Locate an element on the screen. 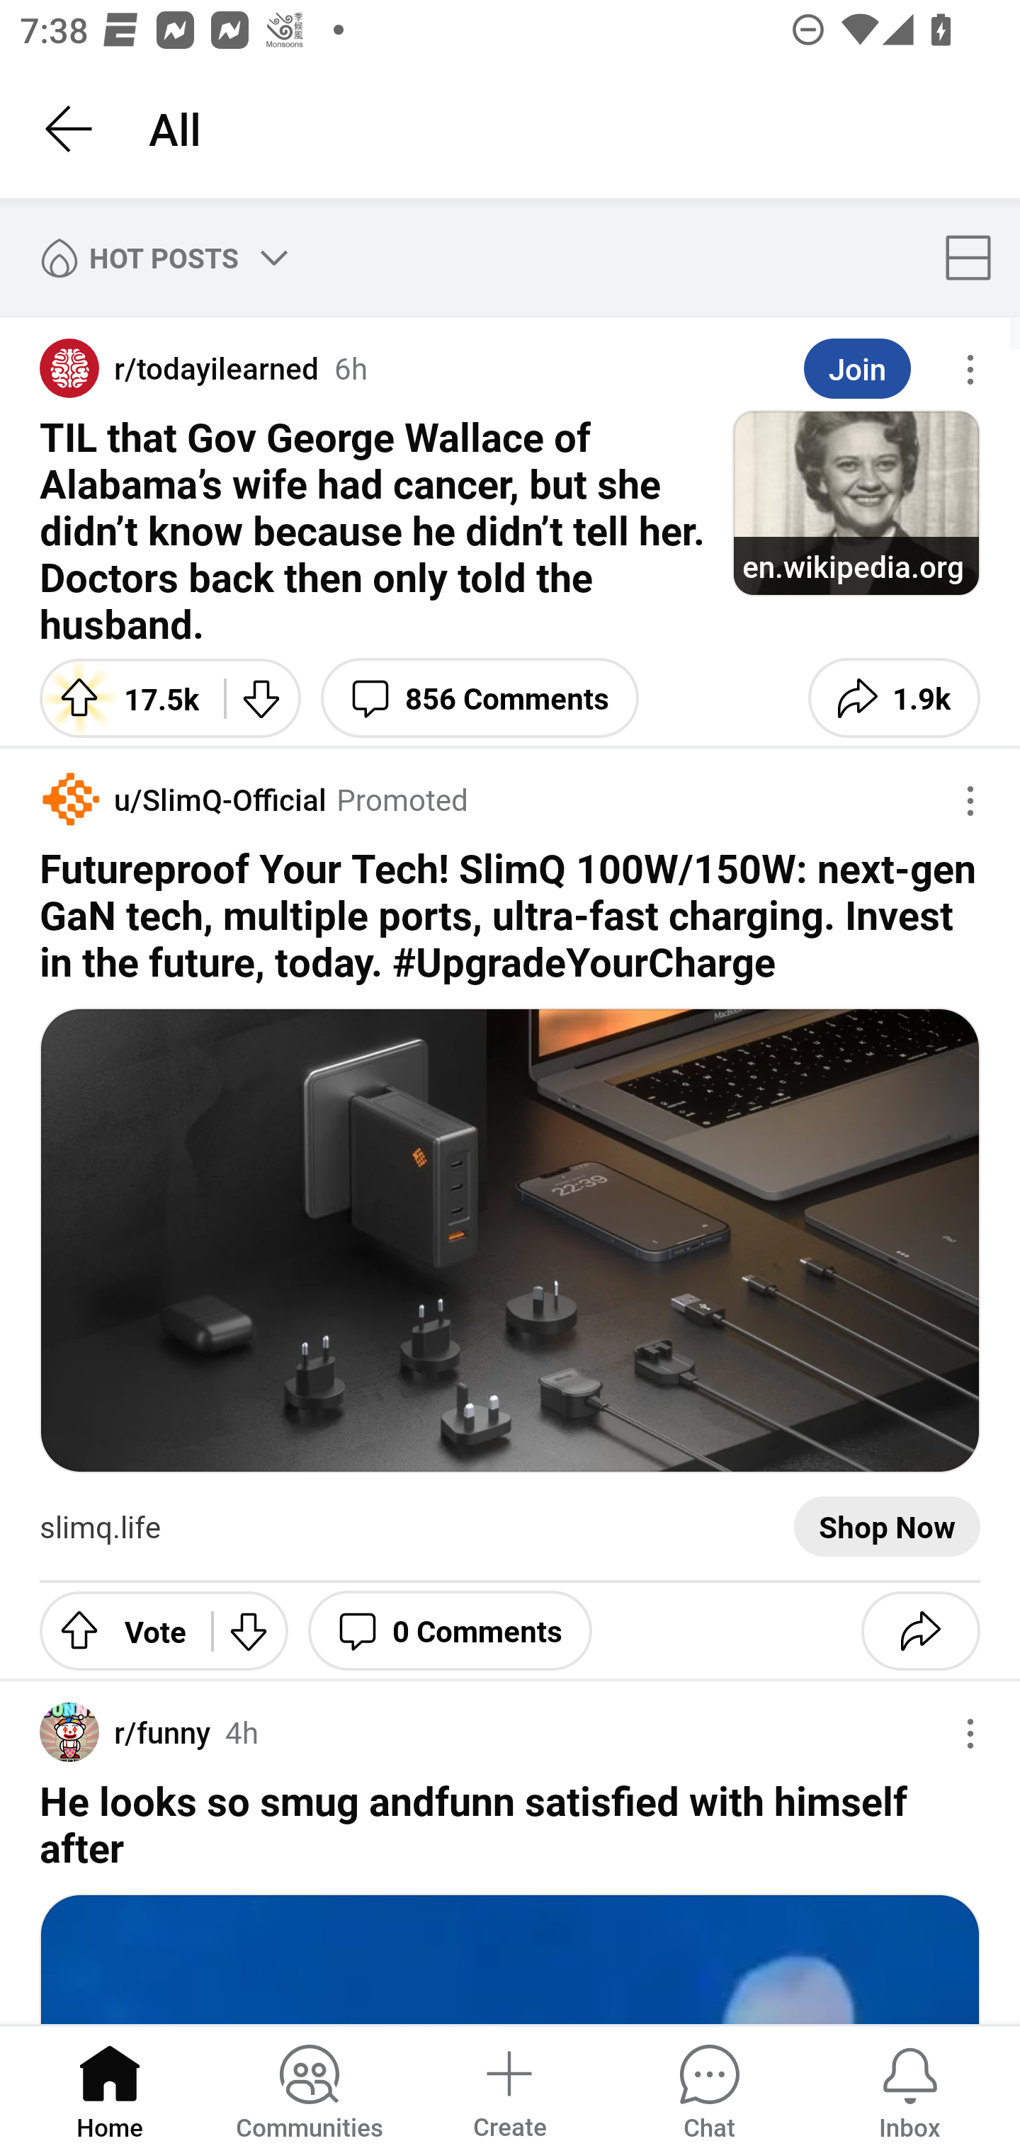 The image size is (1020, 2153). Overflow menu is located at coordinates (970, 1734).